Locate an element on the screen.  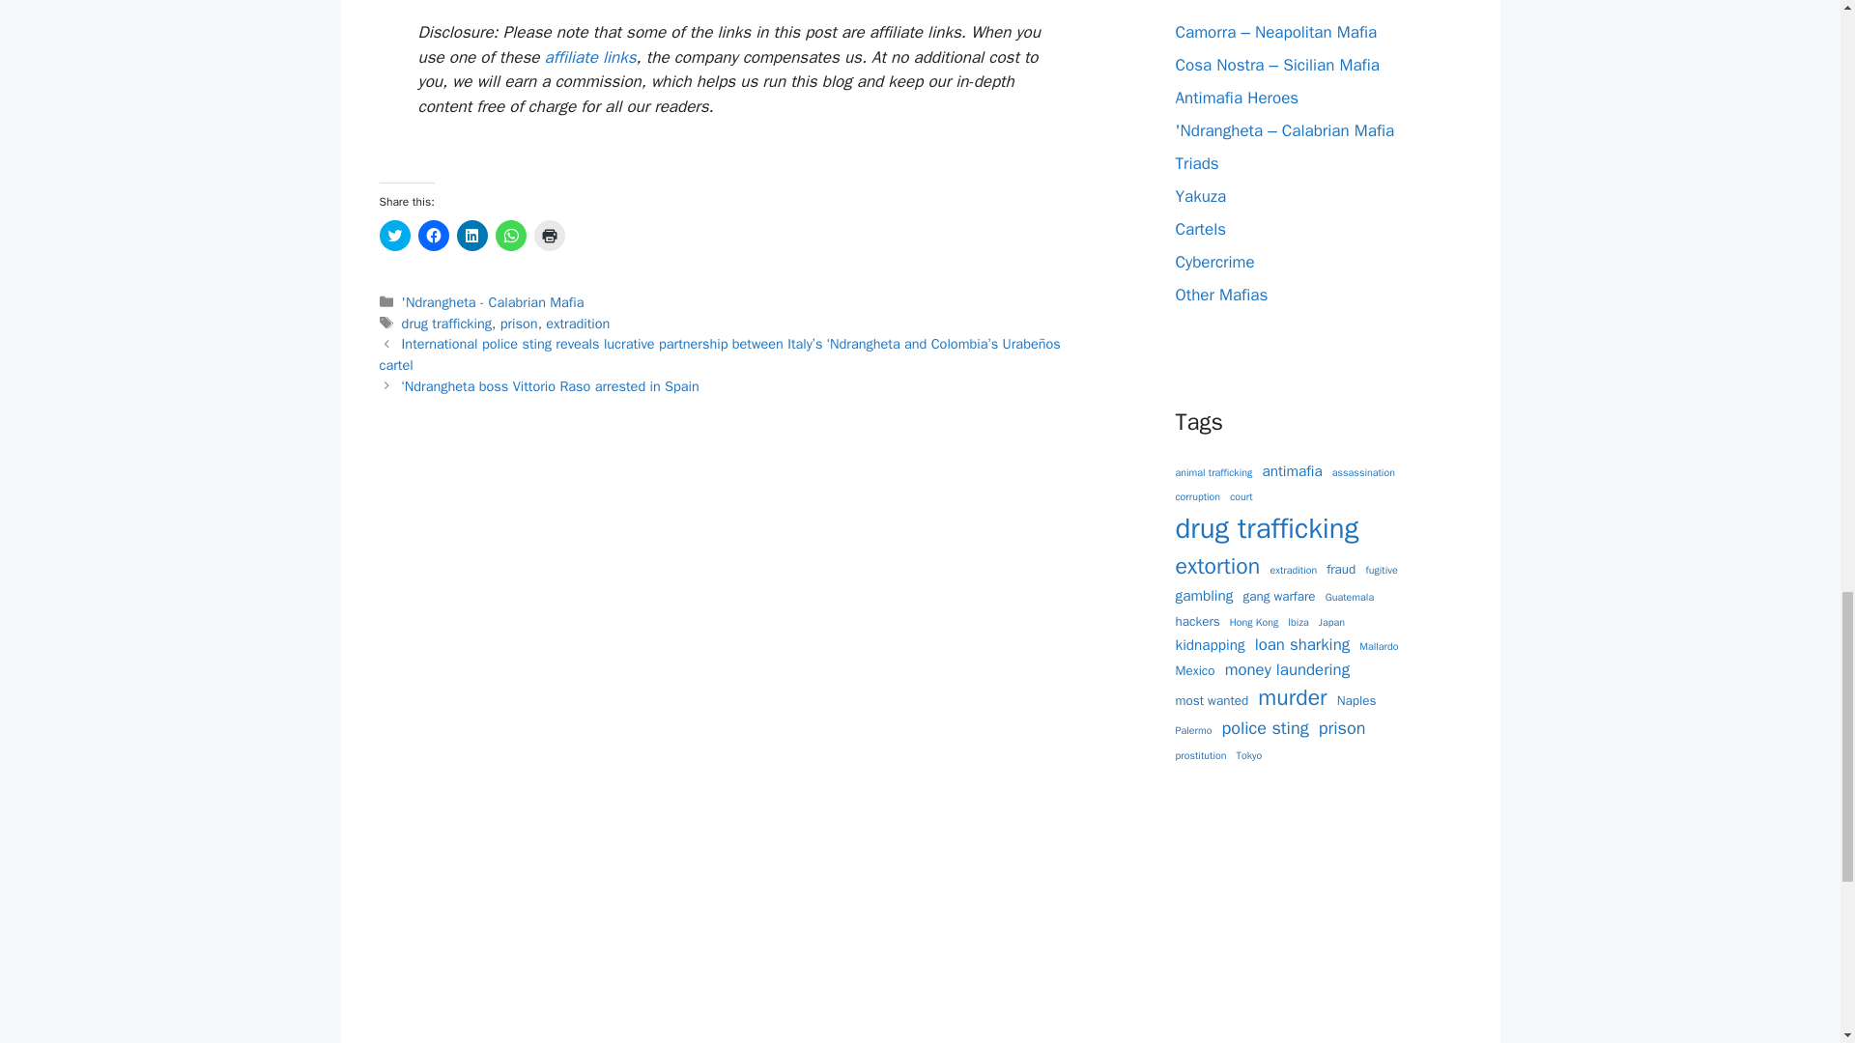
Click to share on LinkedIn is located at coordinates (471, 236).